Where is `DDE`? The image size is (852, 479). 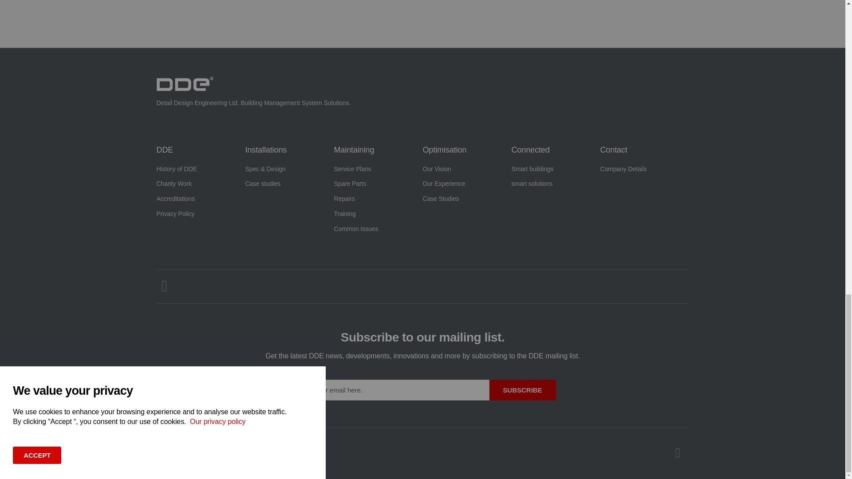
DDE is located at coordinates (164, 150).